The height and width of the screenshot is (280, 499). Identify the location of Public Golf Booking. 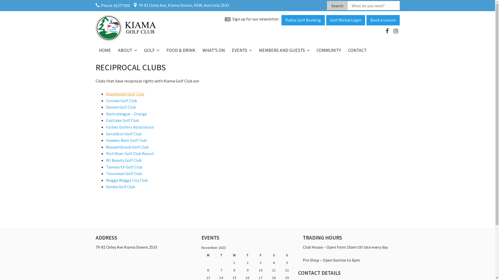
(303, 20).